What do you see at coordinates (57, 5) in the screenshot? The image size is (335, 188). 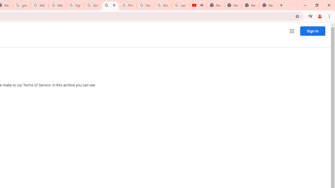 I see `https://scholar.google.com/` at bounding box center [57, 5].